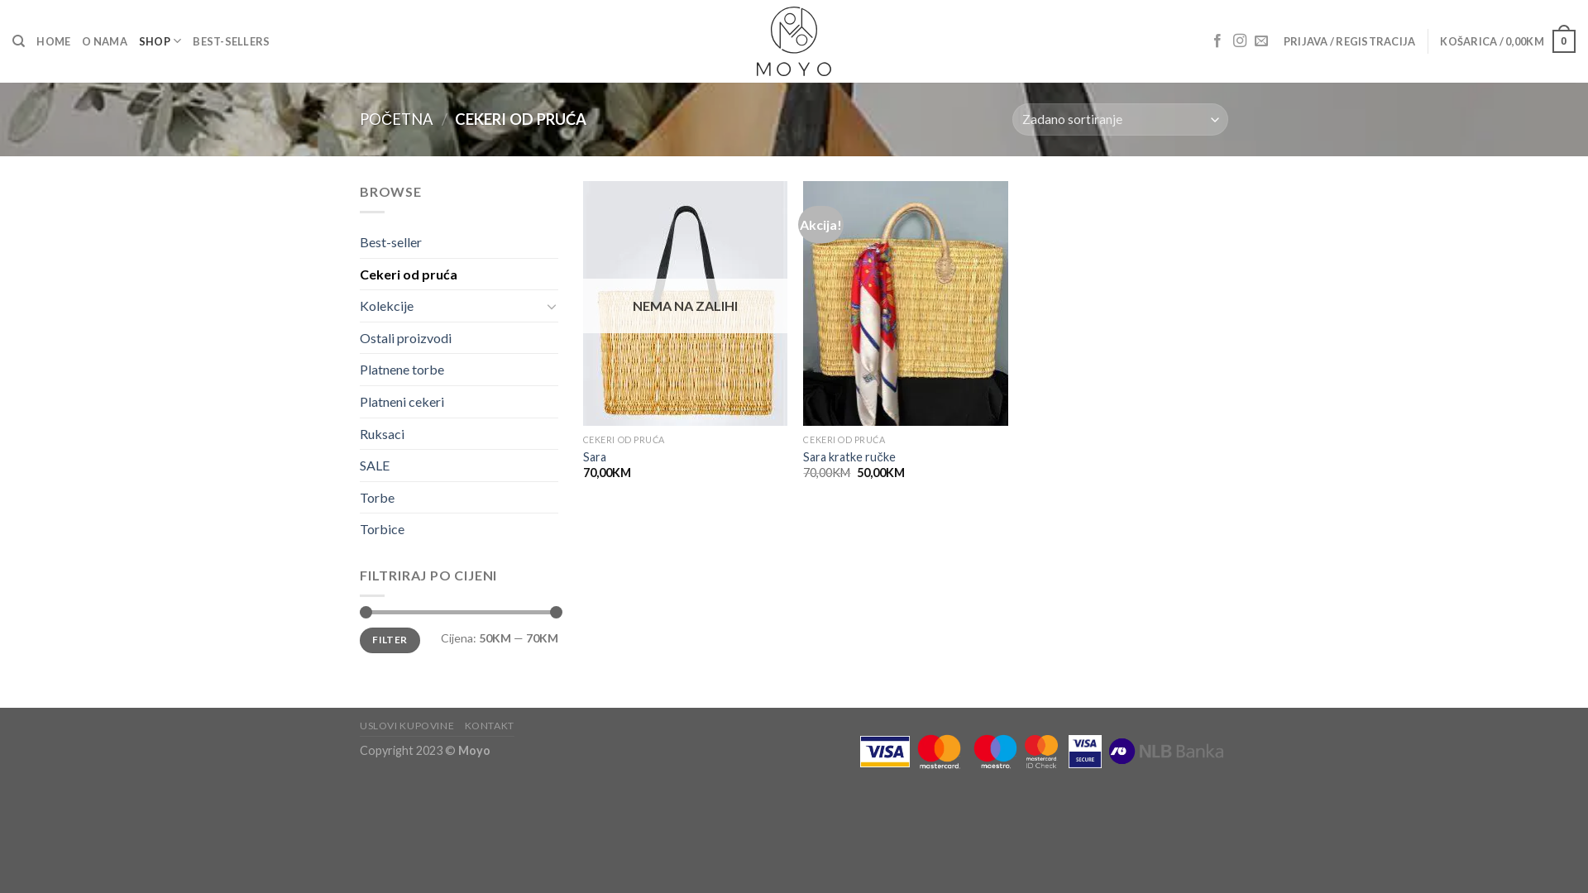 Image resolution: width=1588 pixels, height=893 pixels. Describe the element at coordinates (232, 41) in the screenshot. I see `BEST-SELLERS` at that location.